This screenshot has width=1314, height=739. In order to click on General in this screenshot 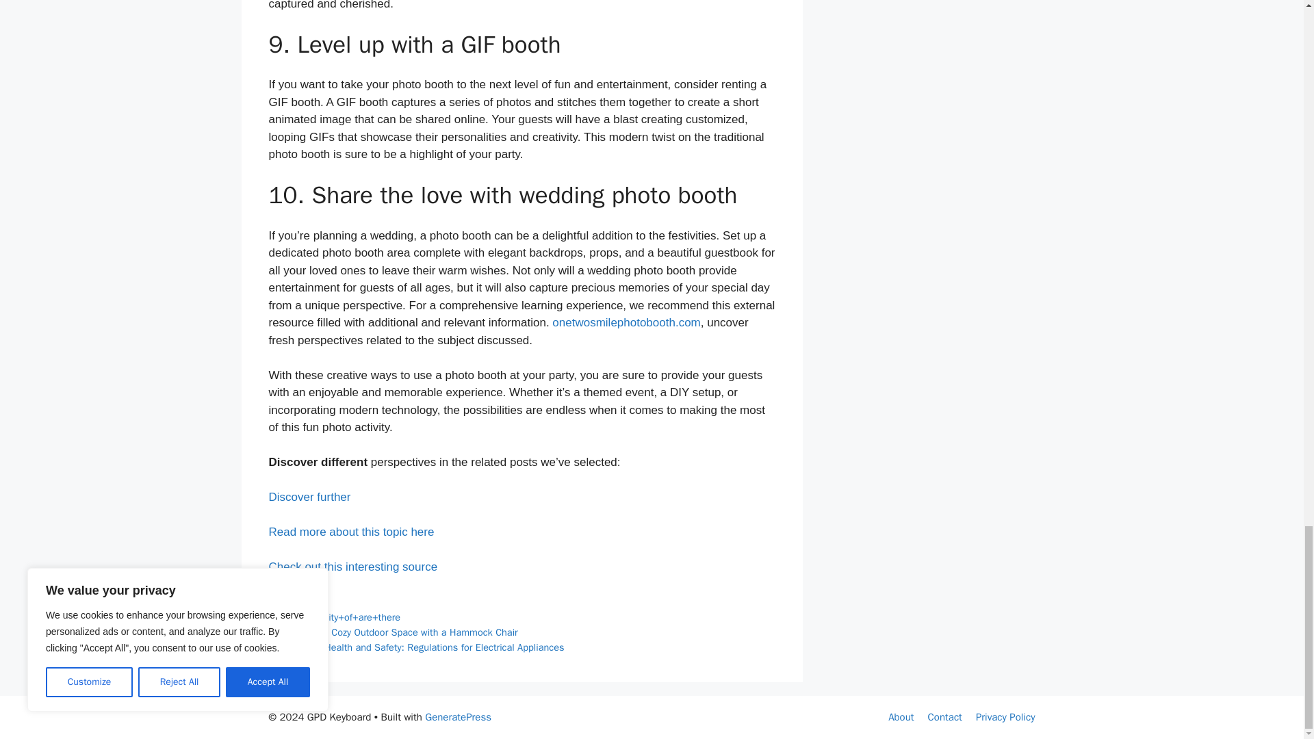, I will do `click(301, 602)`.